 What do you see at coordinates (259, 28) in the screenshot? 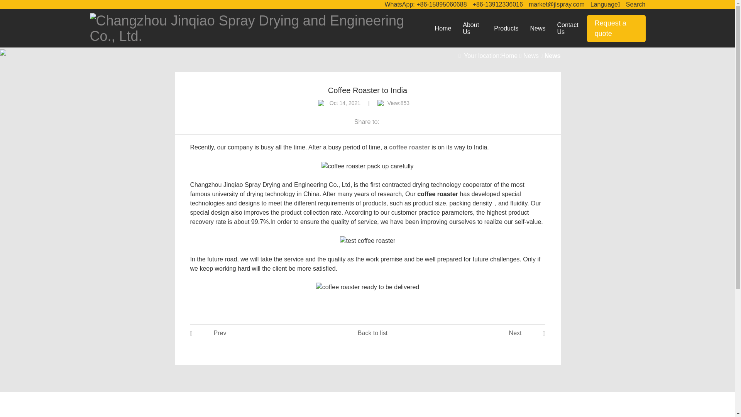
I see `Changzhou Jinqiao Spray Drying and Engineering Co., Ltd.` at bounding box center [259, 28].